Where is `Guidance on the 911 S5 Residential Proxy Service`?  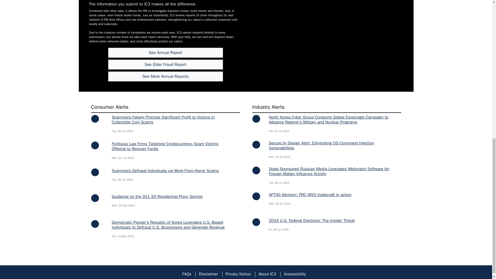
Guidance on the 911 S5 Residential Proxy Service is located at coordinates (157, 196).